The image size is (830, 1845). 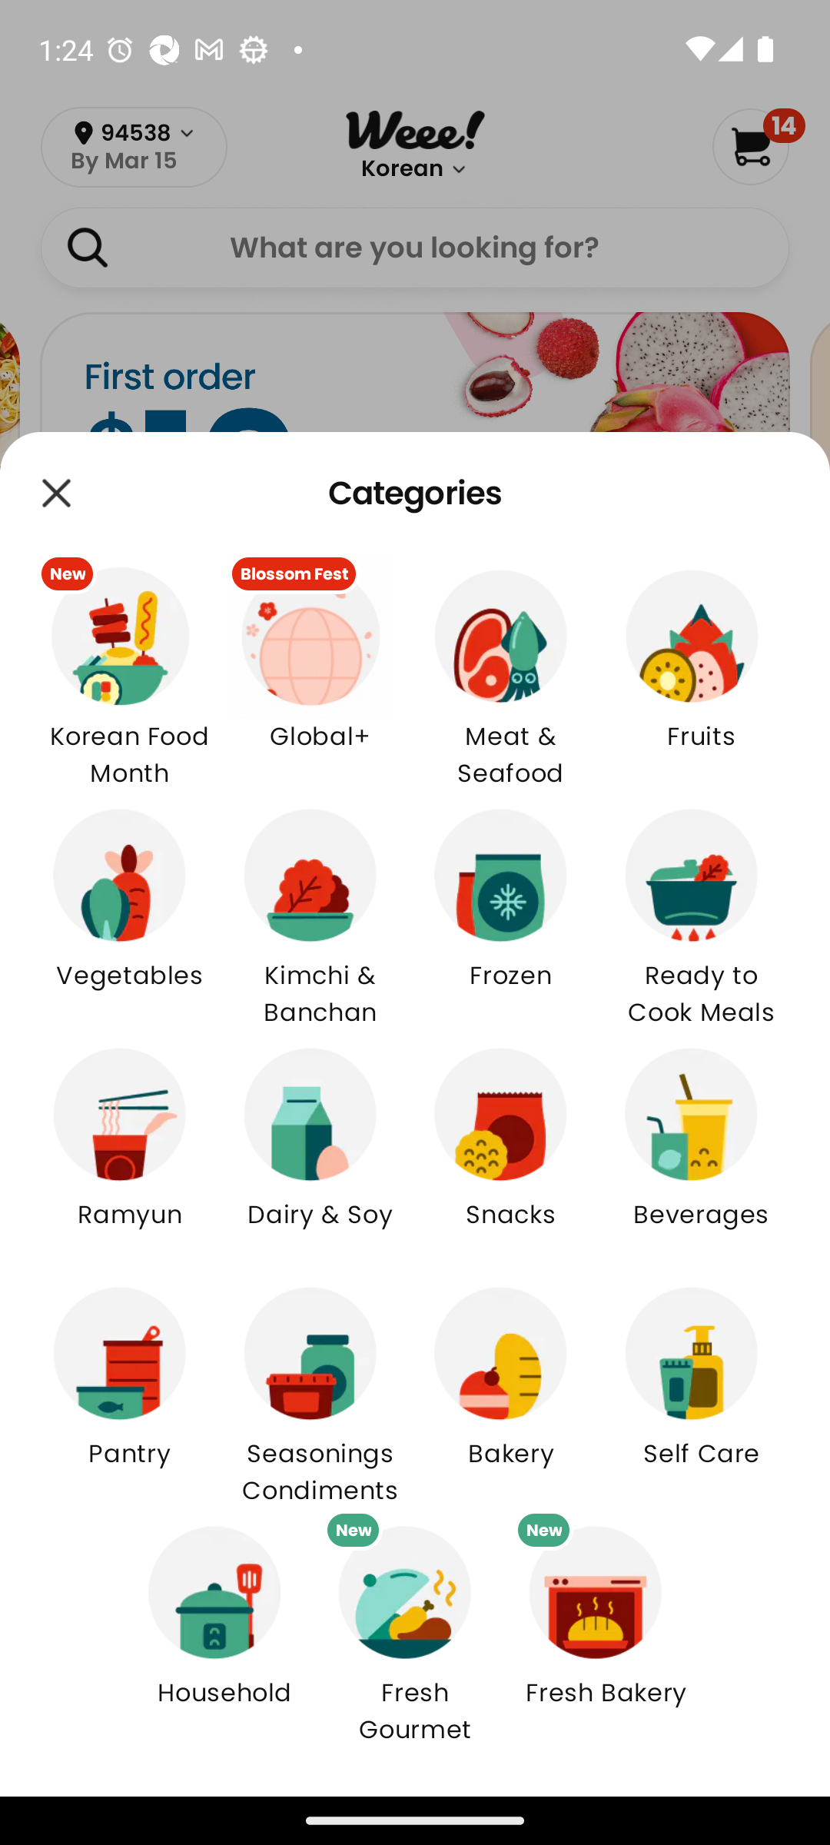 What do you see at coordinates (510, 672) in the screenshot?
I see `Meat & Seafood` at bounding box center [510, 672].